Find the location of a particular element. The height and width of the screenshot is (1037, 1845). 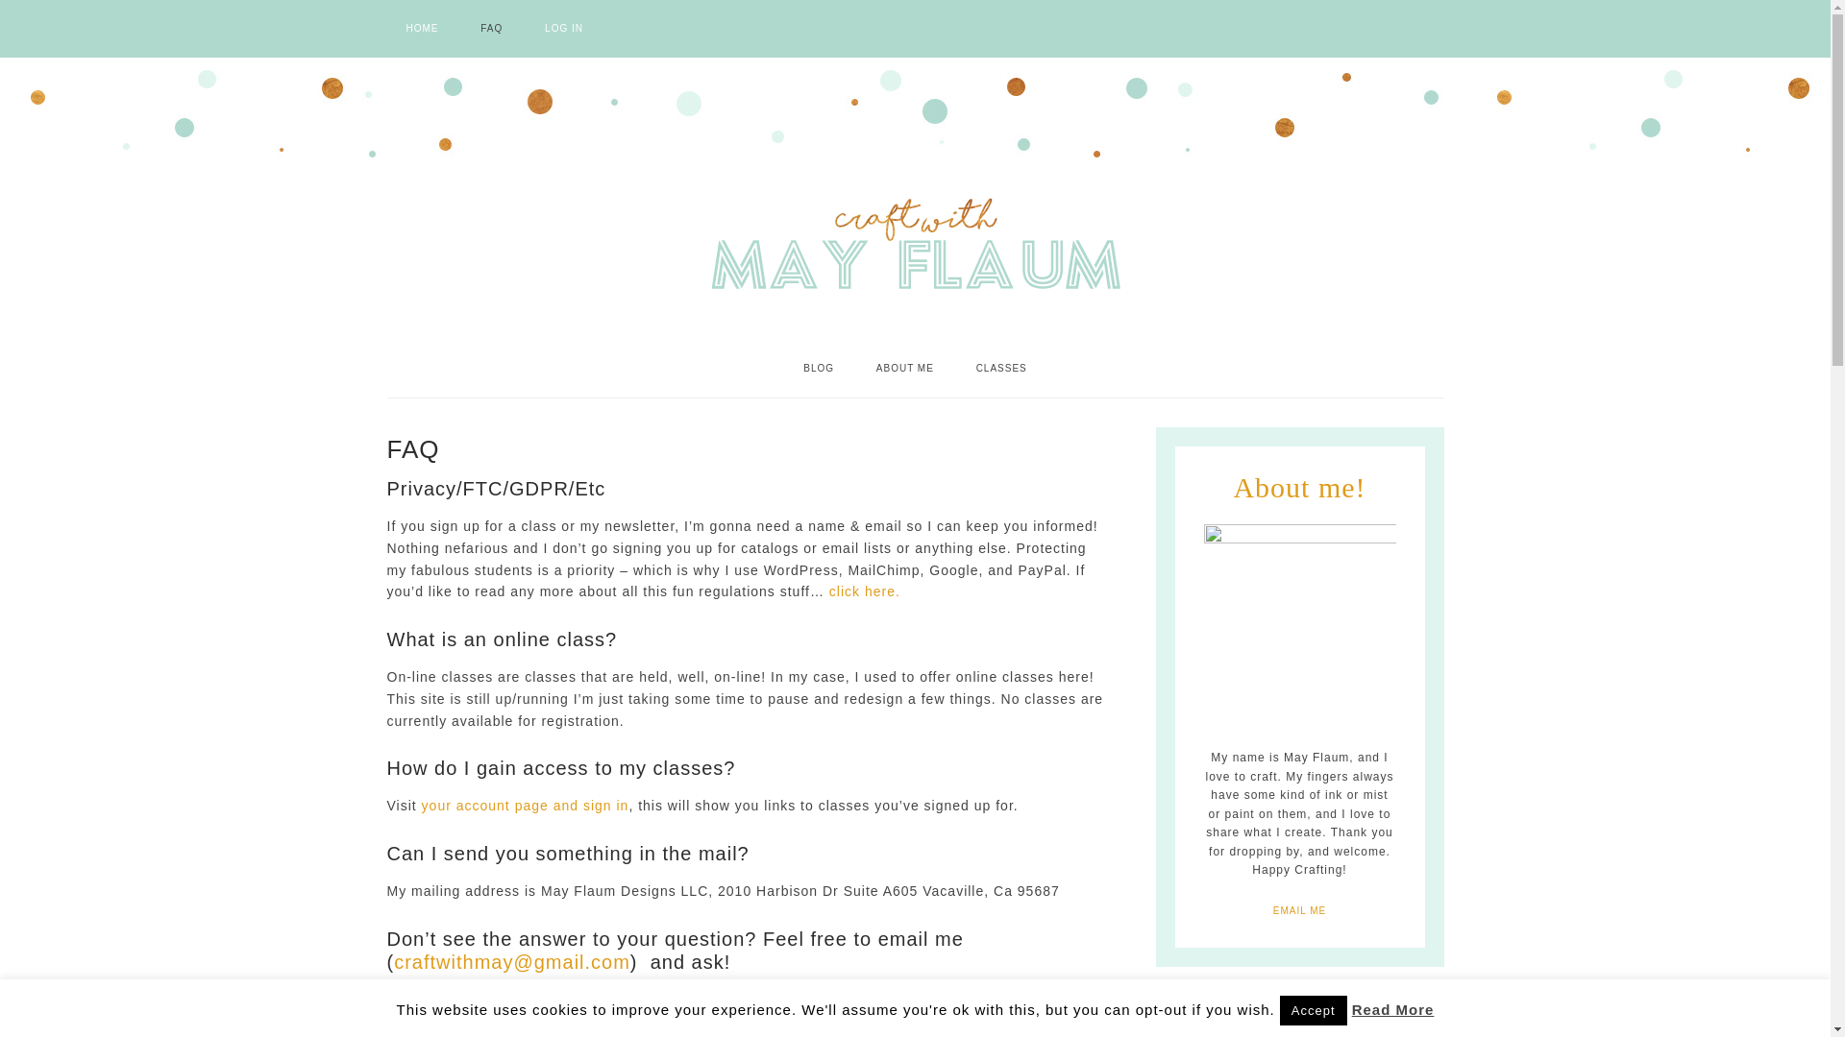

BLOG is located at coordinates (819, 369).